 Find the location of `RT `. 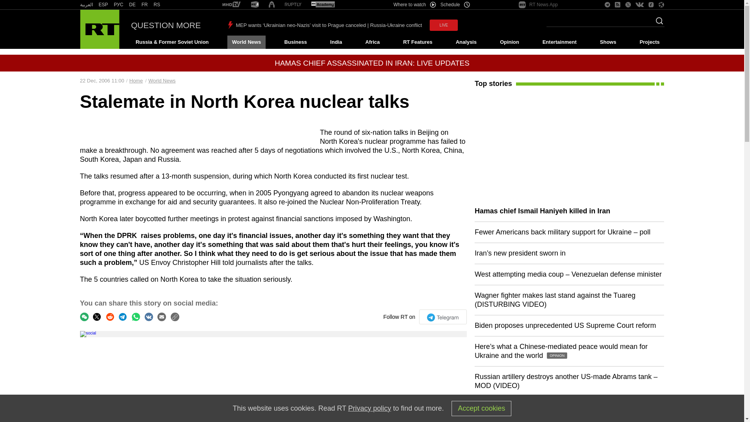

RT  is located at coordinates (119, 5).